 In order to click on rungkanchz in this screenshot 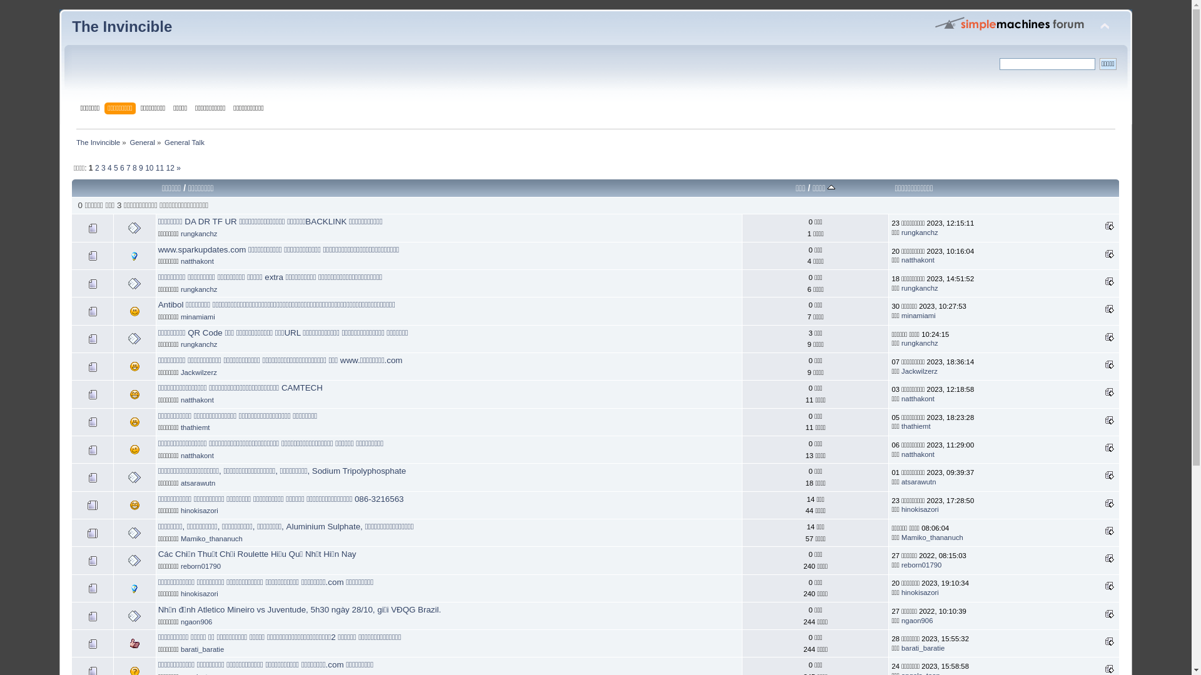, I will do `click(199, 289)`.